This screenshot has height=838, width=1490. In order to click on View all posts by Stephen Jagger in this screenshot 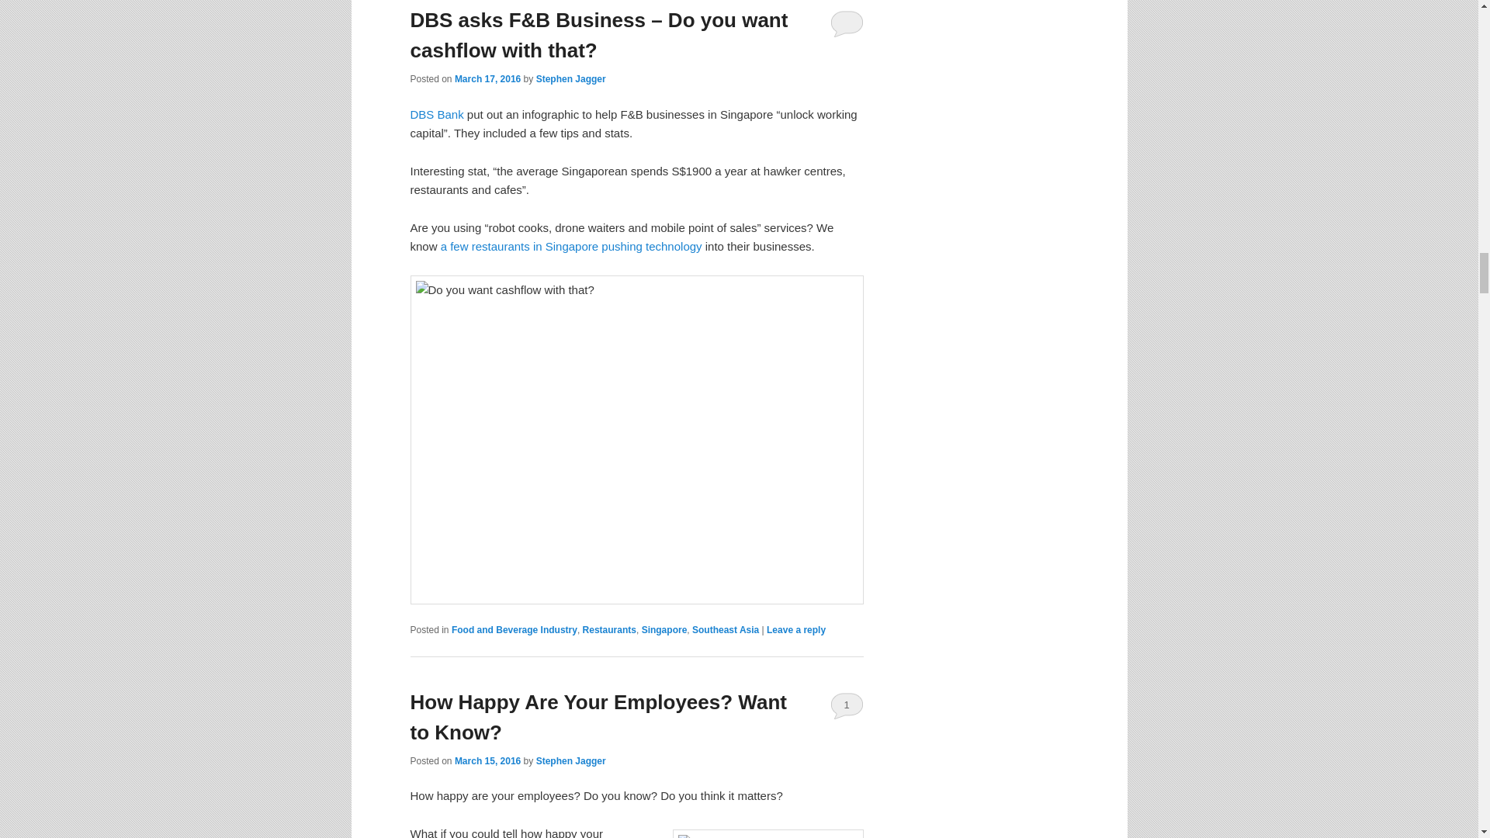, I will do `click(571, 761)`.